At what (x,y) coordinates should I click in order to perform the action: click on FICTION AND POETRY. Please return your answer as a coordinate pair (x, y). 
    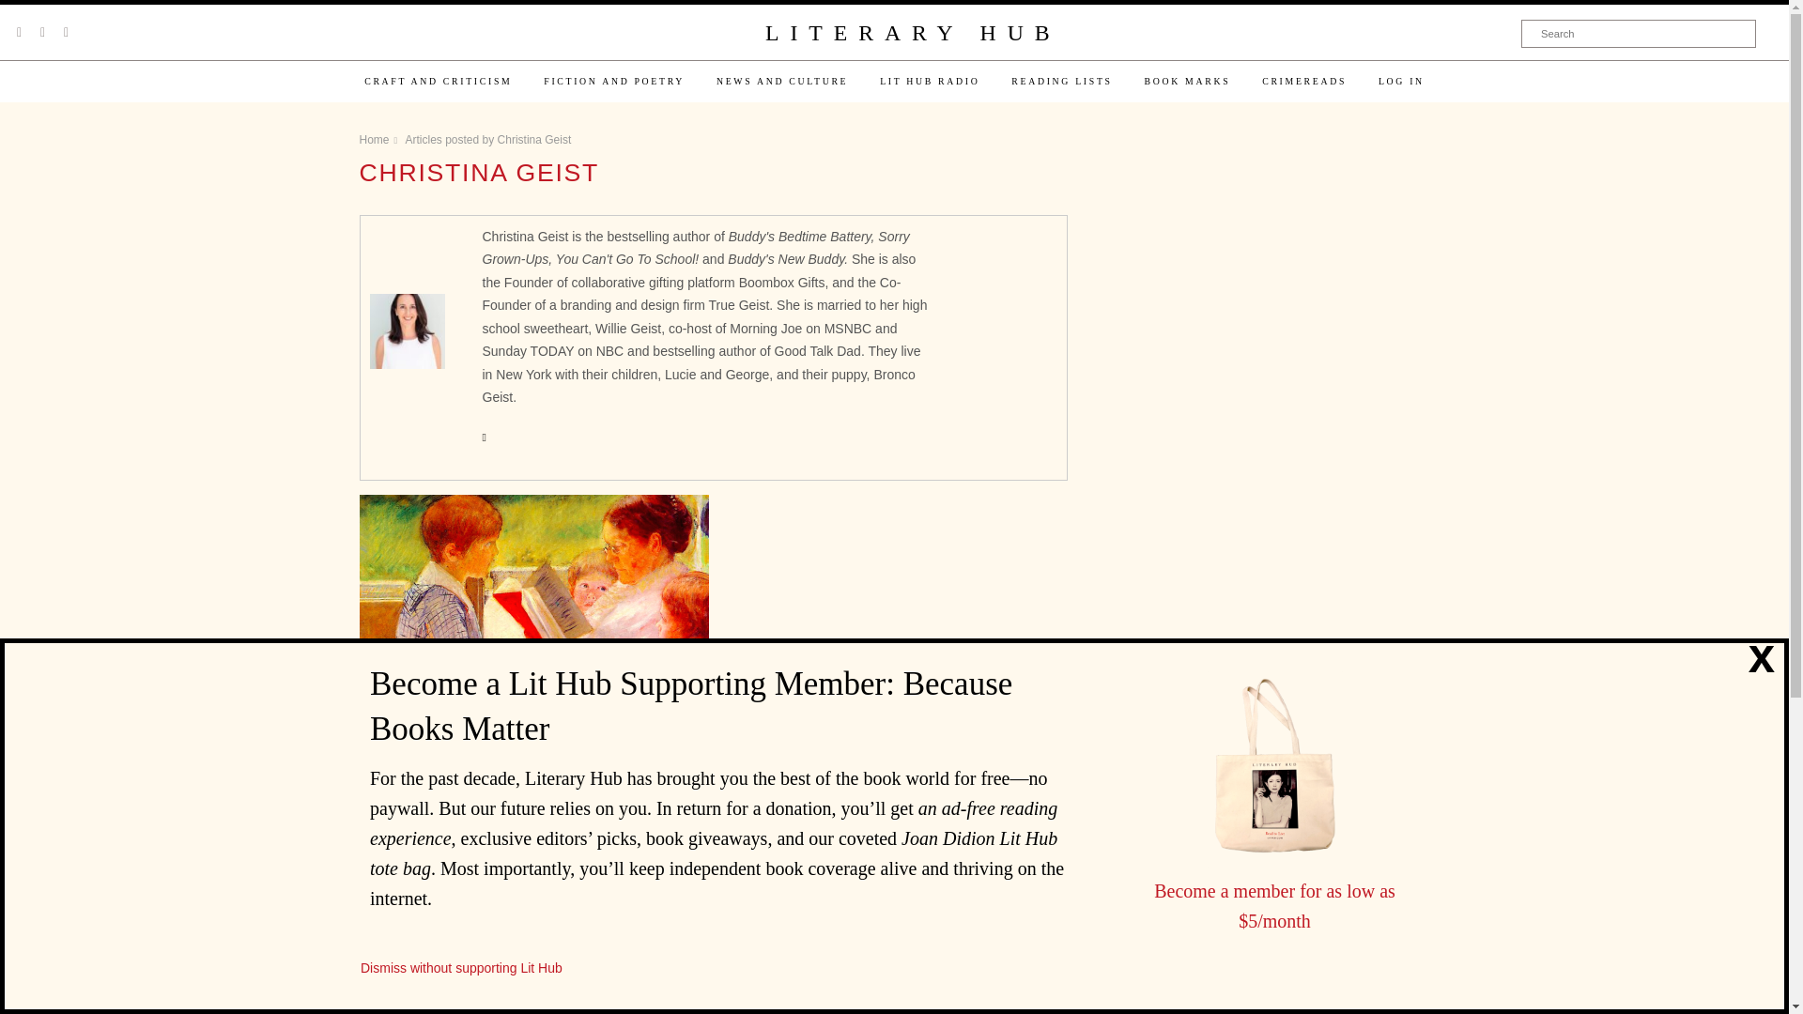
    Looking at the image, I should click on (614, 81).